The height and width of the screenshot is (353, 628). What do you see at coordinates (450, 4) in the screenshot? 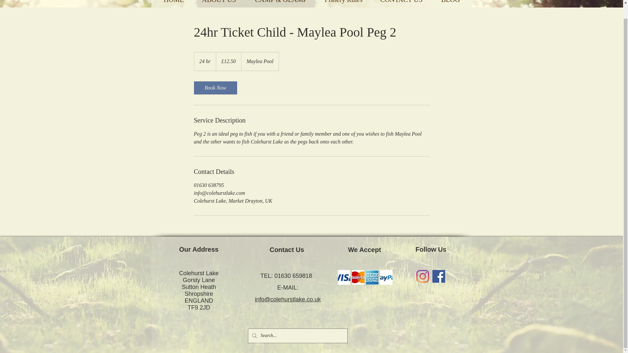
I see `BLOG` at bounding box center [450, 4].